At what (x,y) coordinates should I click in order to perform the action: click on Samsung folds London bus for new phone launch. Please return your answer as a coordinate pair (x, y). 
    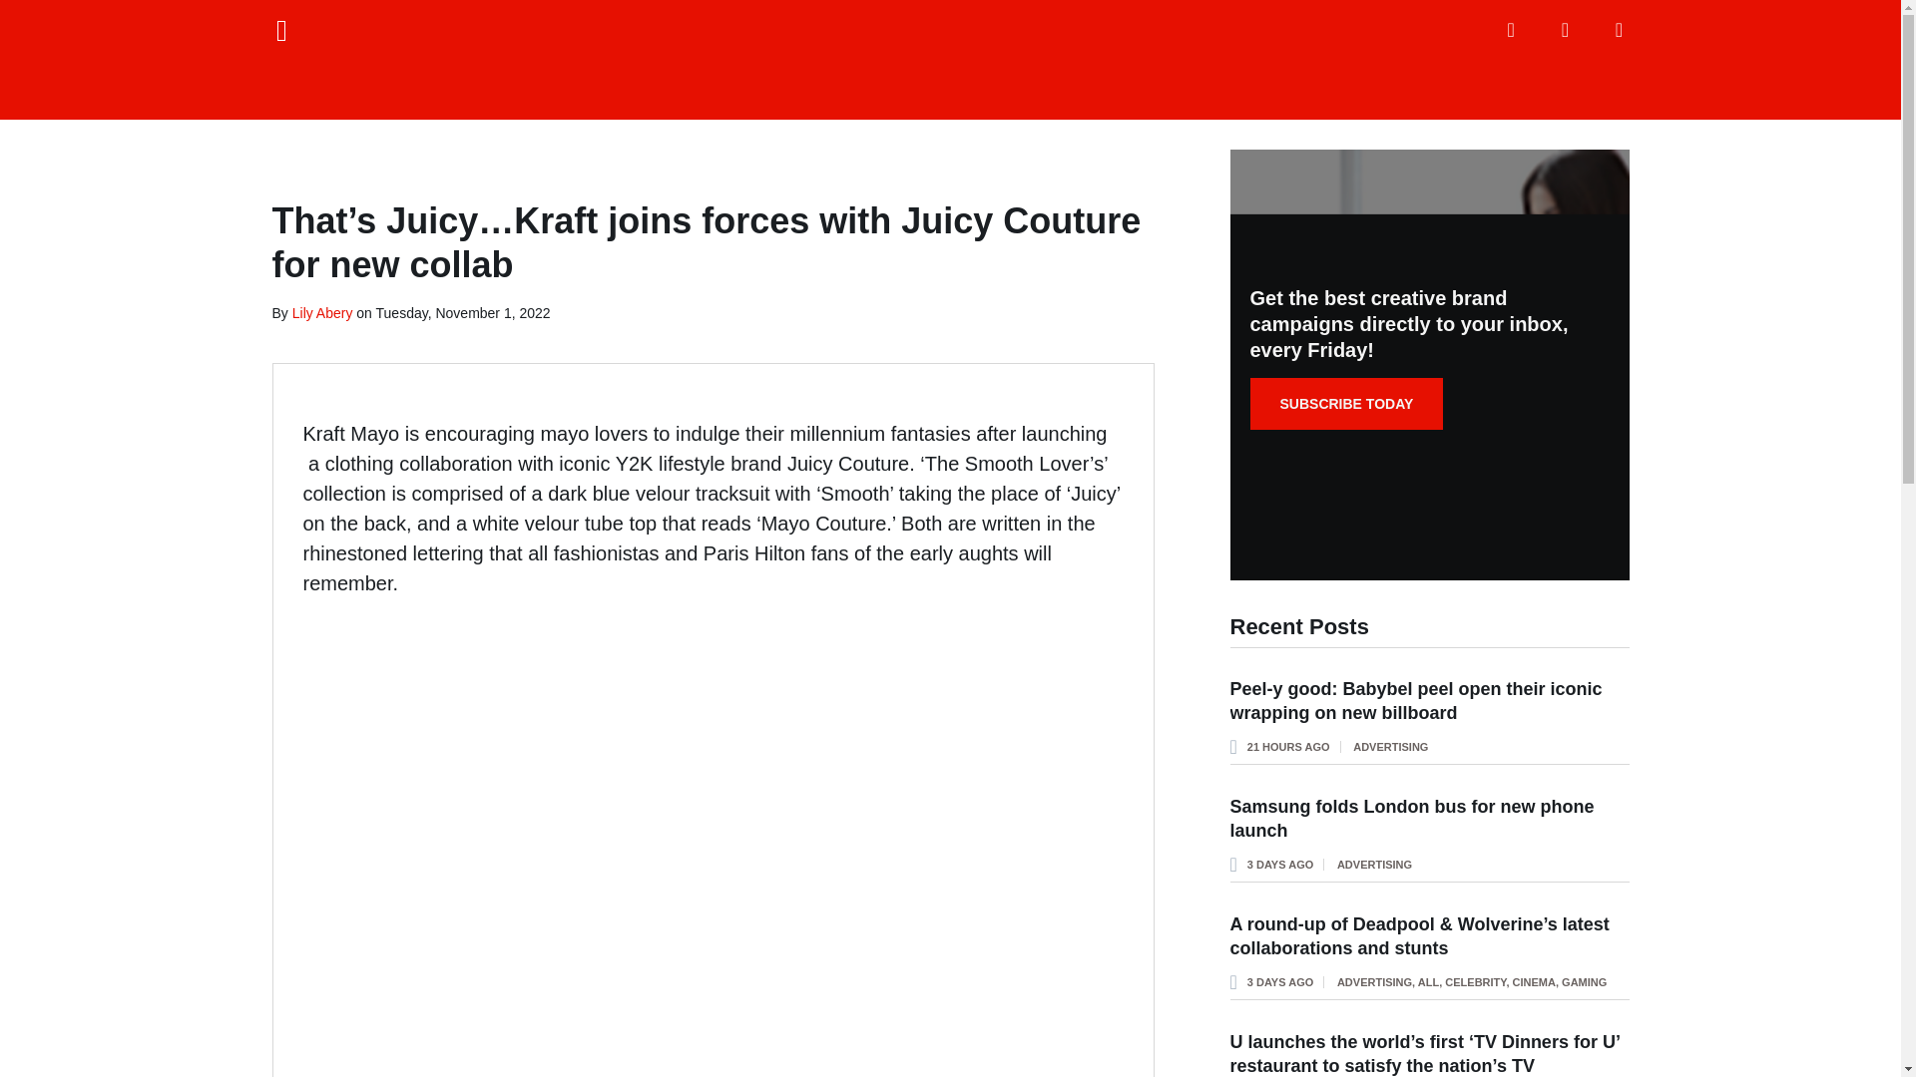
    Looking at the image, I should click on (1411, 819).